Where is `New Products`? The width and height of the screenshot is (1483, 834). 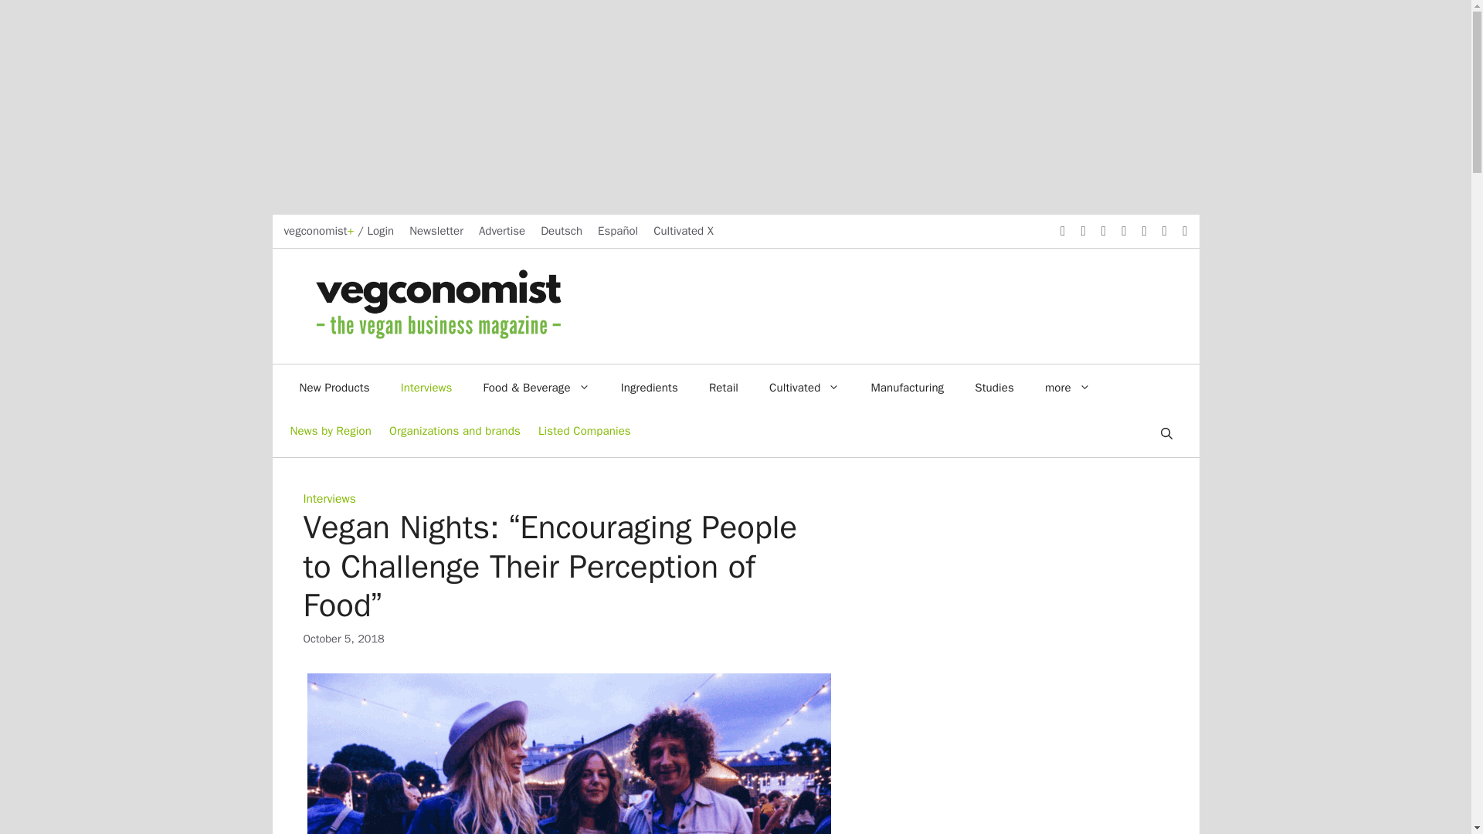
New Products is located at coordinates (335, 388).